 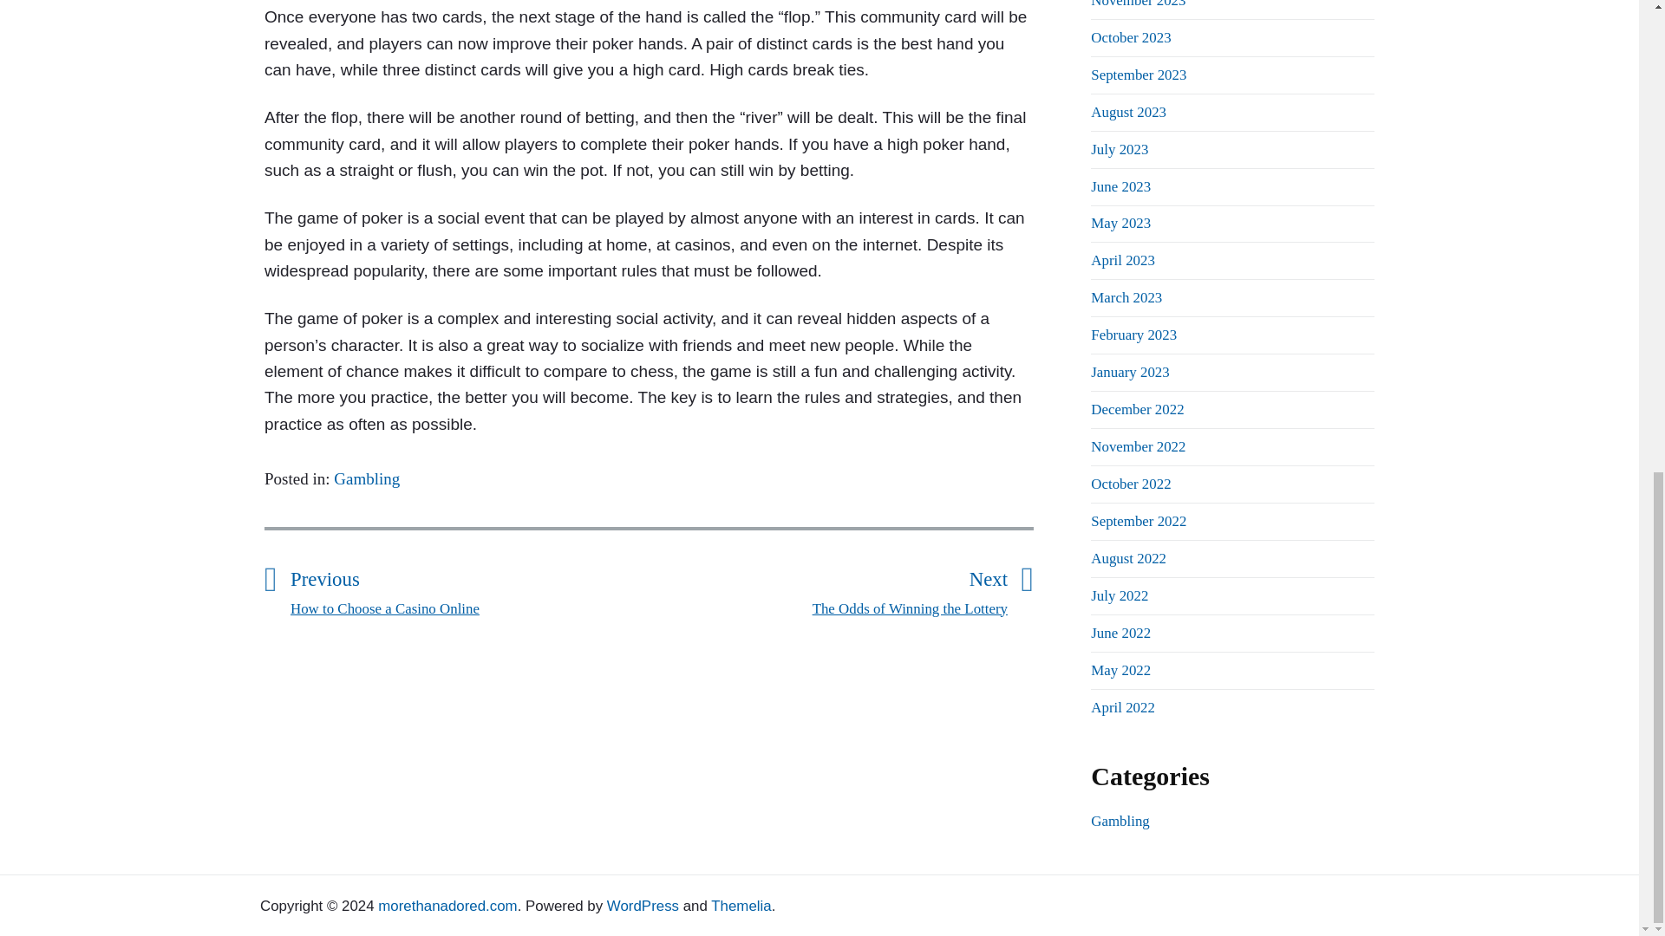 I want to click on March 2023, so click(x=1126, y=297).